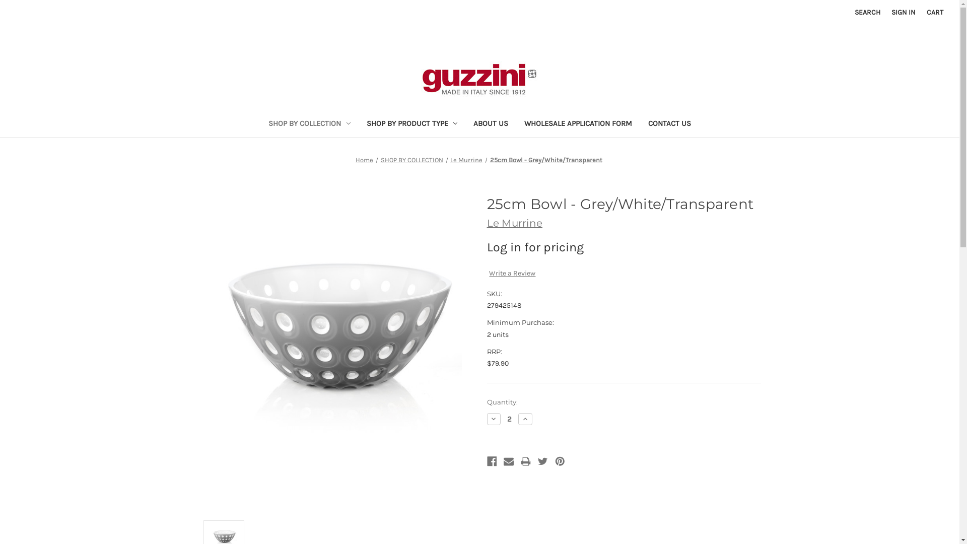 This screenshot has width=967, height=544. Describe the element at coordinates (515, 223) in the screenshot. I see `Le Murrine` at that location.